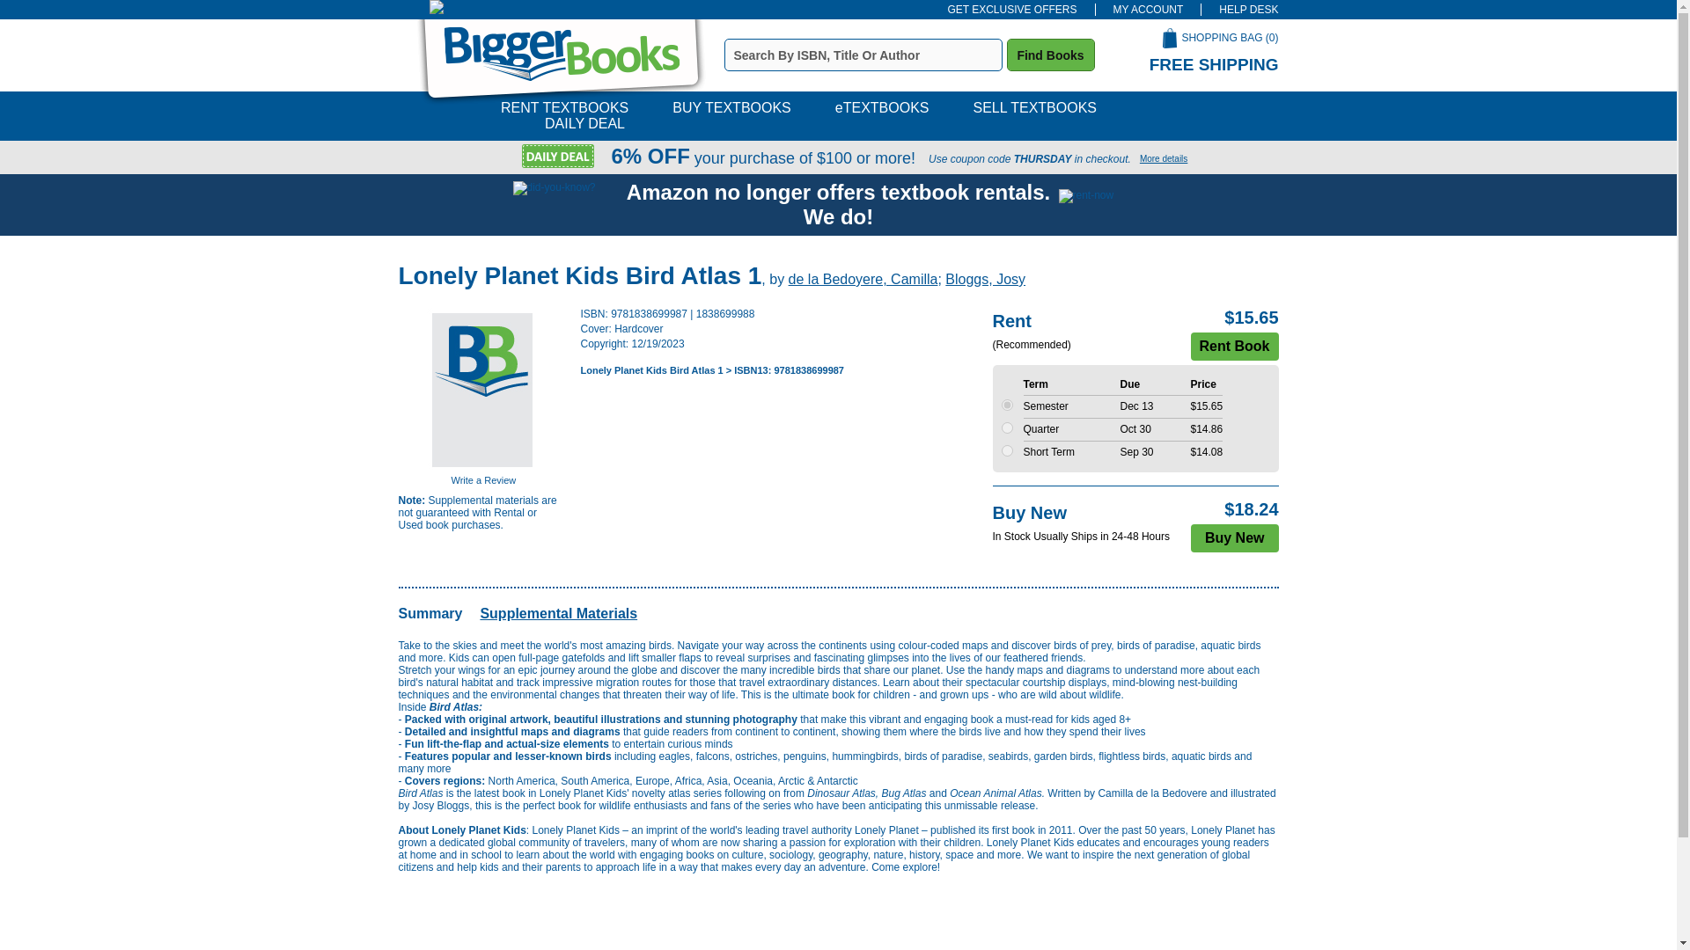  What do you see at coordinates (584, 123) in the screenshot?
I see `DAILY DEAL` at bounding box center [584, 123].